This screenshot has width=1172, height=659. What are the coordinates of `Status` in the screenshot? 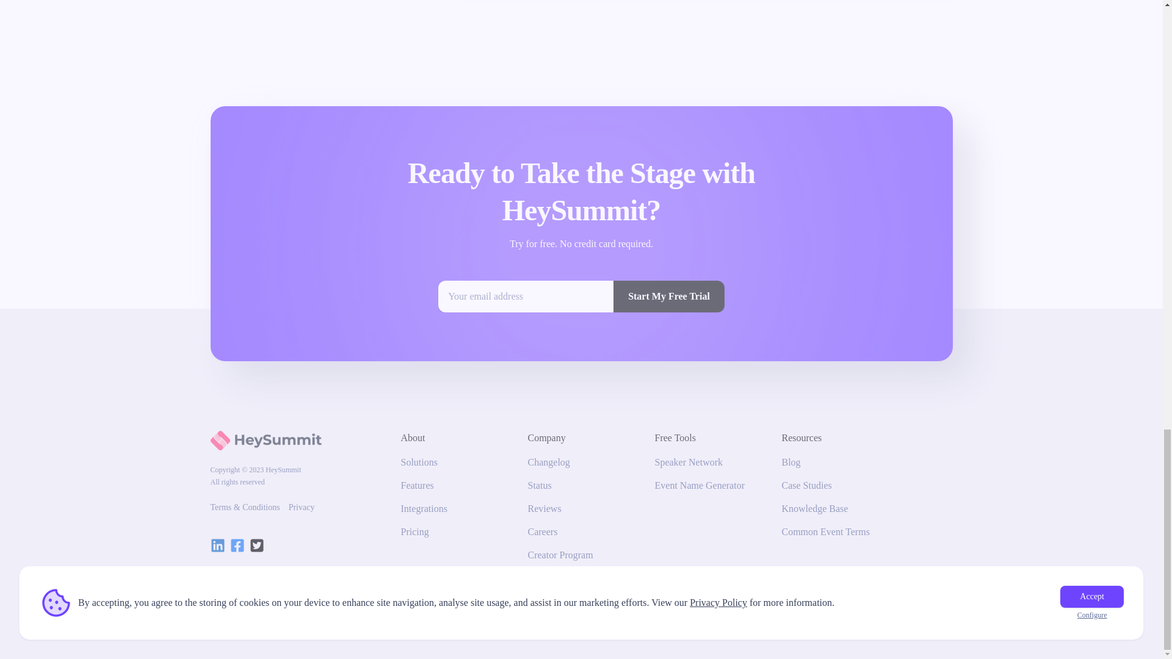 It's located at (539, 486).